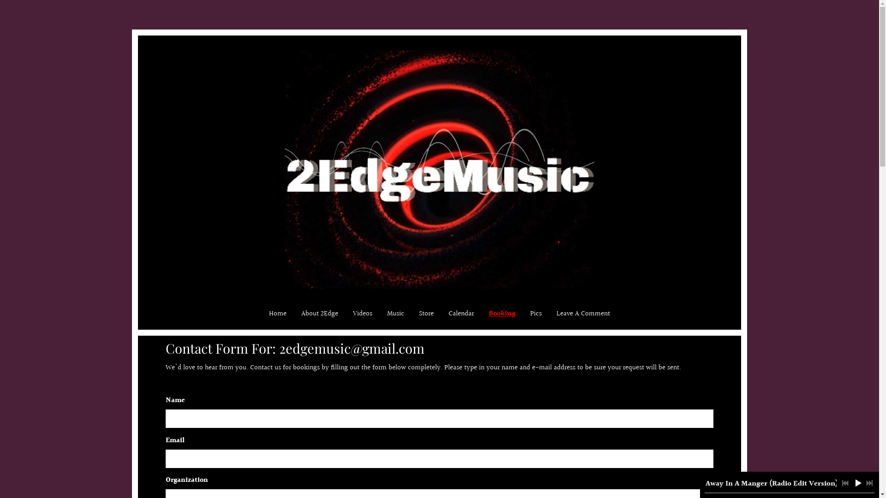 This screenshot has width=886, height=498. What do you see at coordinates (320, 314) in the screenshot?
I see `About 2Edge` at bounding box center [320, 314].